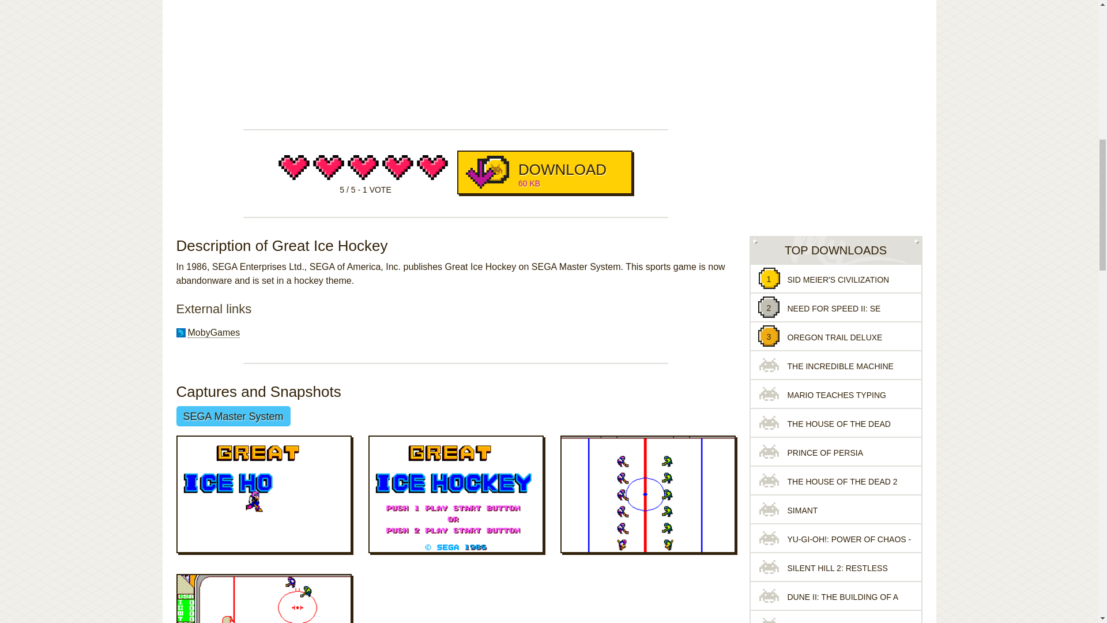  I want to click on SEGA Master System, so click(233, 416).